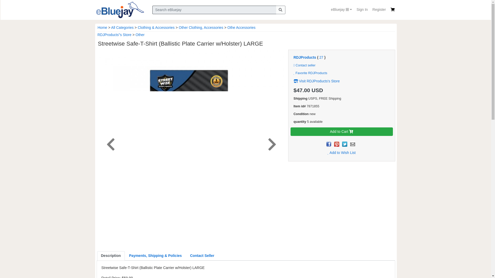 Image resolution: width=495 pixels, height=278 pixels. What do you see at coordinates (379, 10) in the screenshot?
I see `Register` at bounding box center [379, 10].